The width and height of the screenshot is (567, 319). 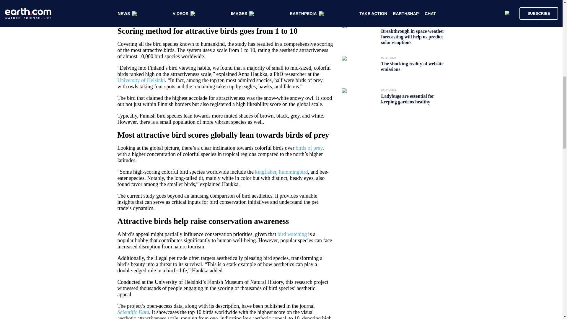 I want to click on Scientific Data, so click(x=133, y=312).